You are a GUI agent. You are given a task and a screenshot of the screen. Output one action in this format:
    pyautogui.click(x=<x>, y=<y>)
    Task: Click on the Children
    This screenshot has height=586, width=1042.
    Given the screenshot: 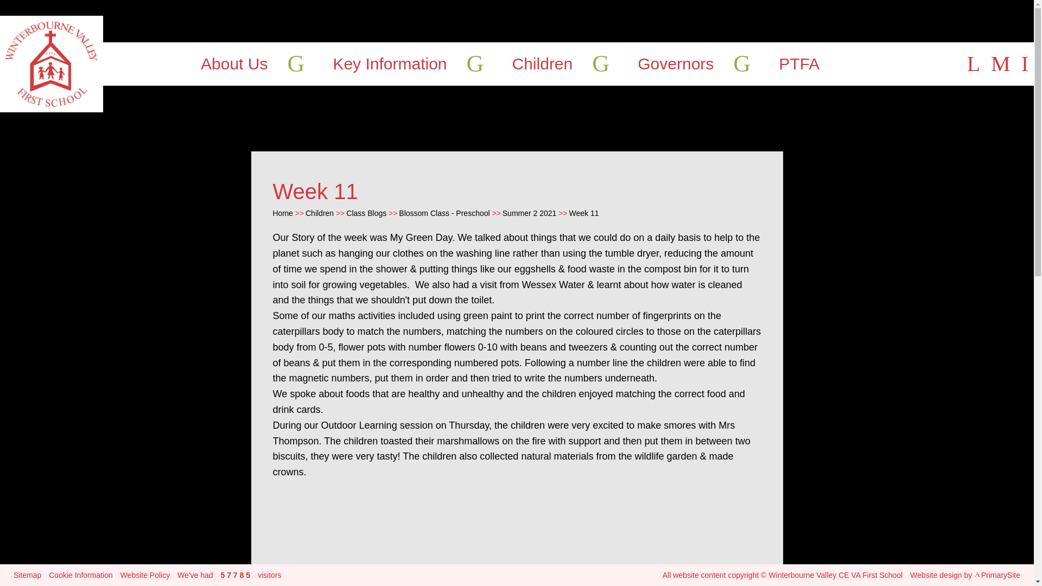 What is the action you would take?
    pyautogui.click(x=543, y=63)
    